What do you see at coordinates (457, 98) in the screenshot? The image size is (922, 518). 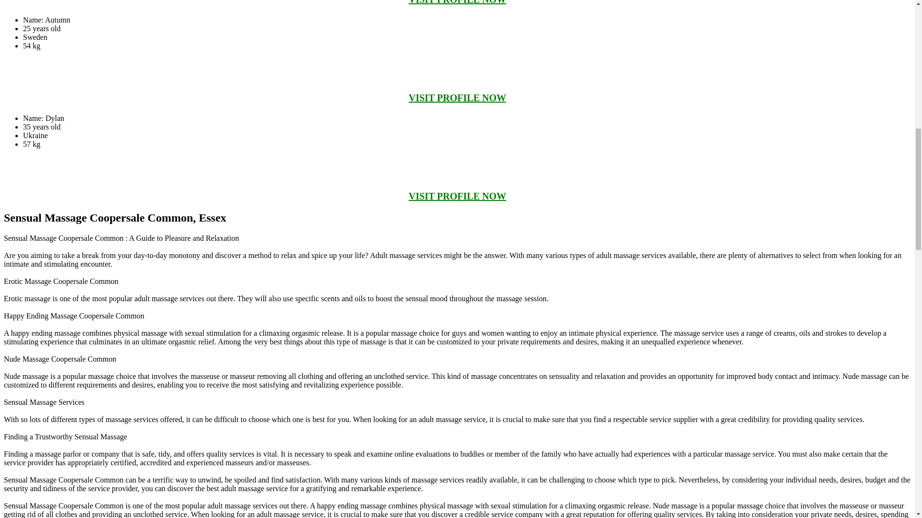 I see `VISIT PROFILE NOW` at bounding box center [457, 98].